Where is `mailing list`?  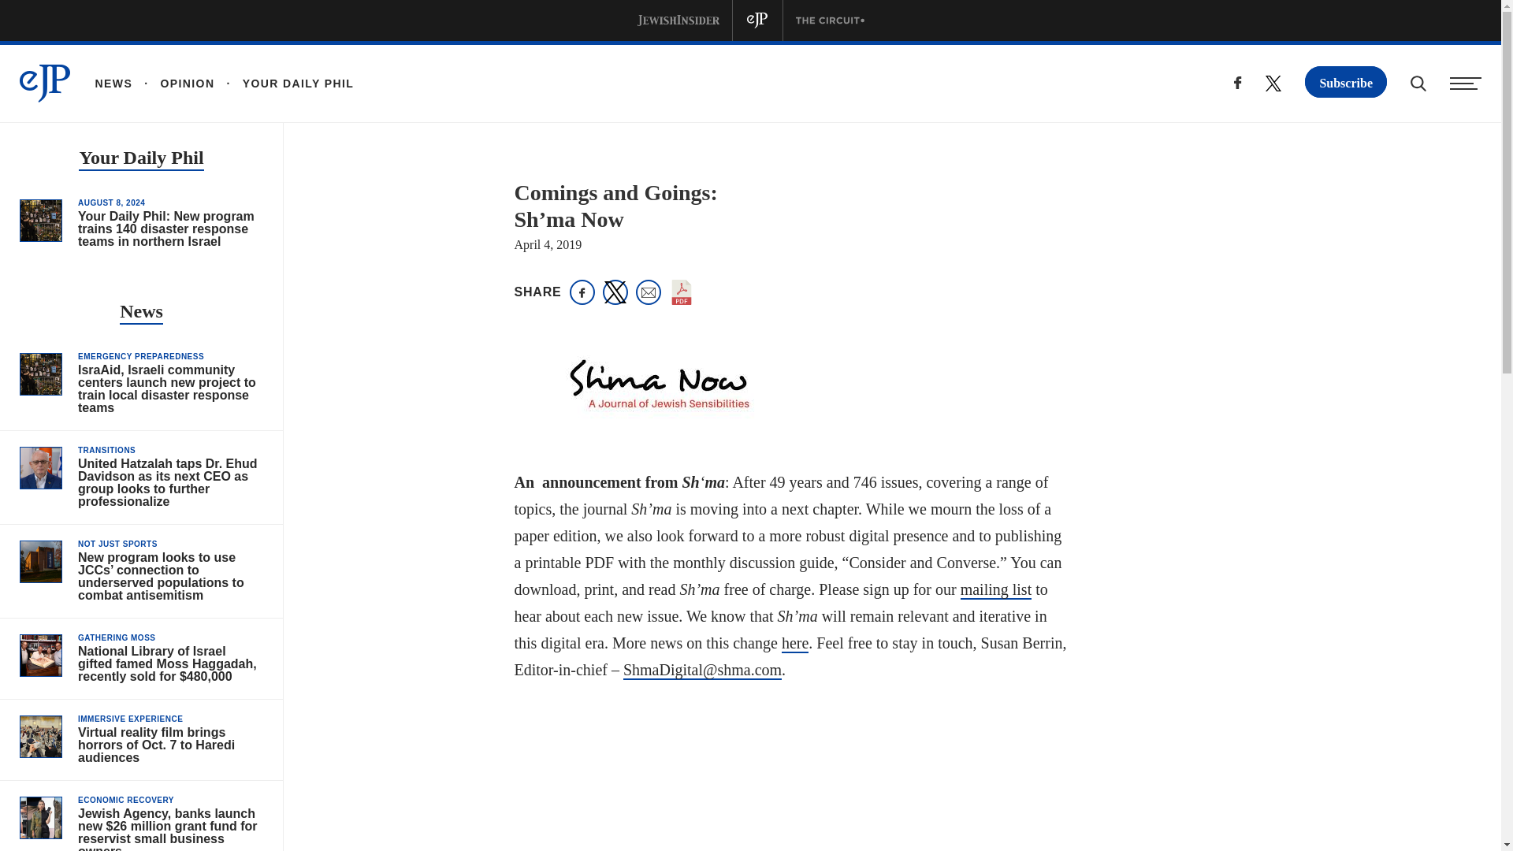
mailing list is located at coordinates (996, 589).